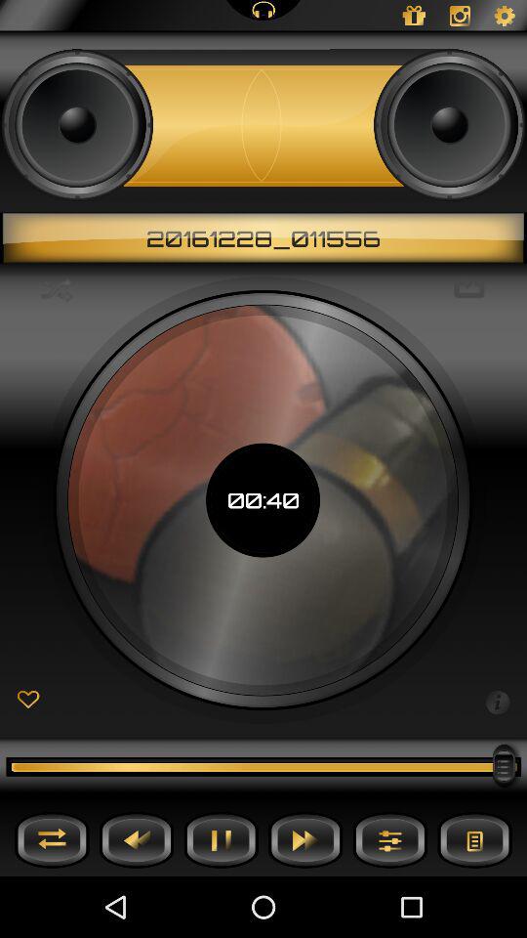 This screenshot has width=527, height=938. Describe the element at coordinates (498, 701) in the screenshot. I see `press the icon to the right of 00:40` at that location.